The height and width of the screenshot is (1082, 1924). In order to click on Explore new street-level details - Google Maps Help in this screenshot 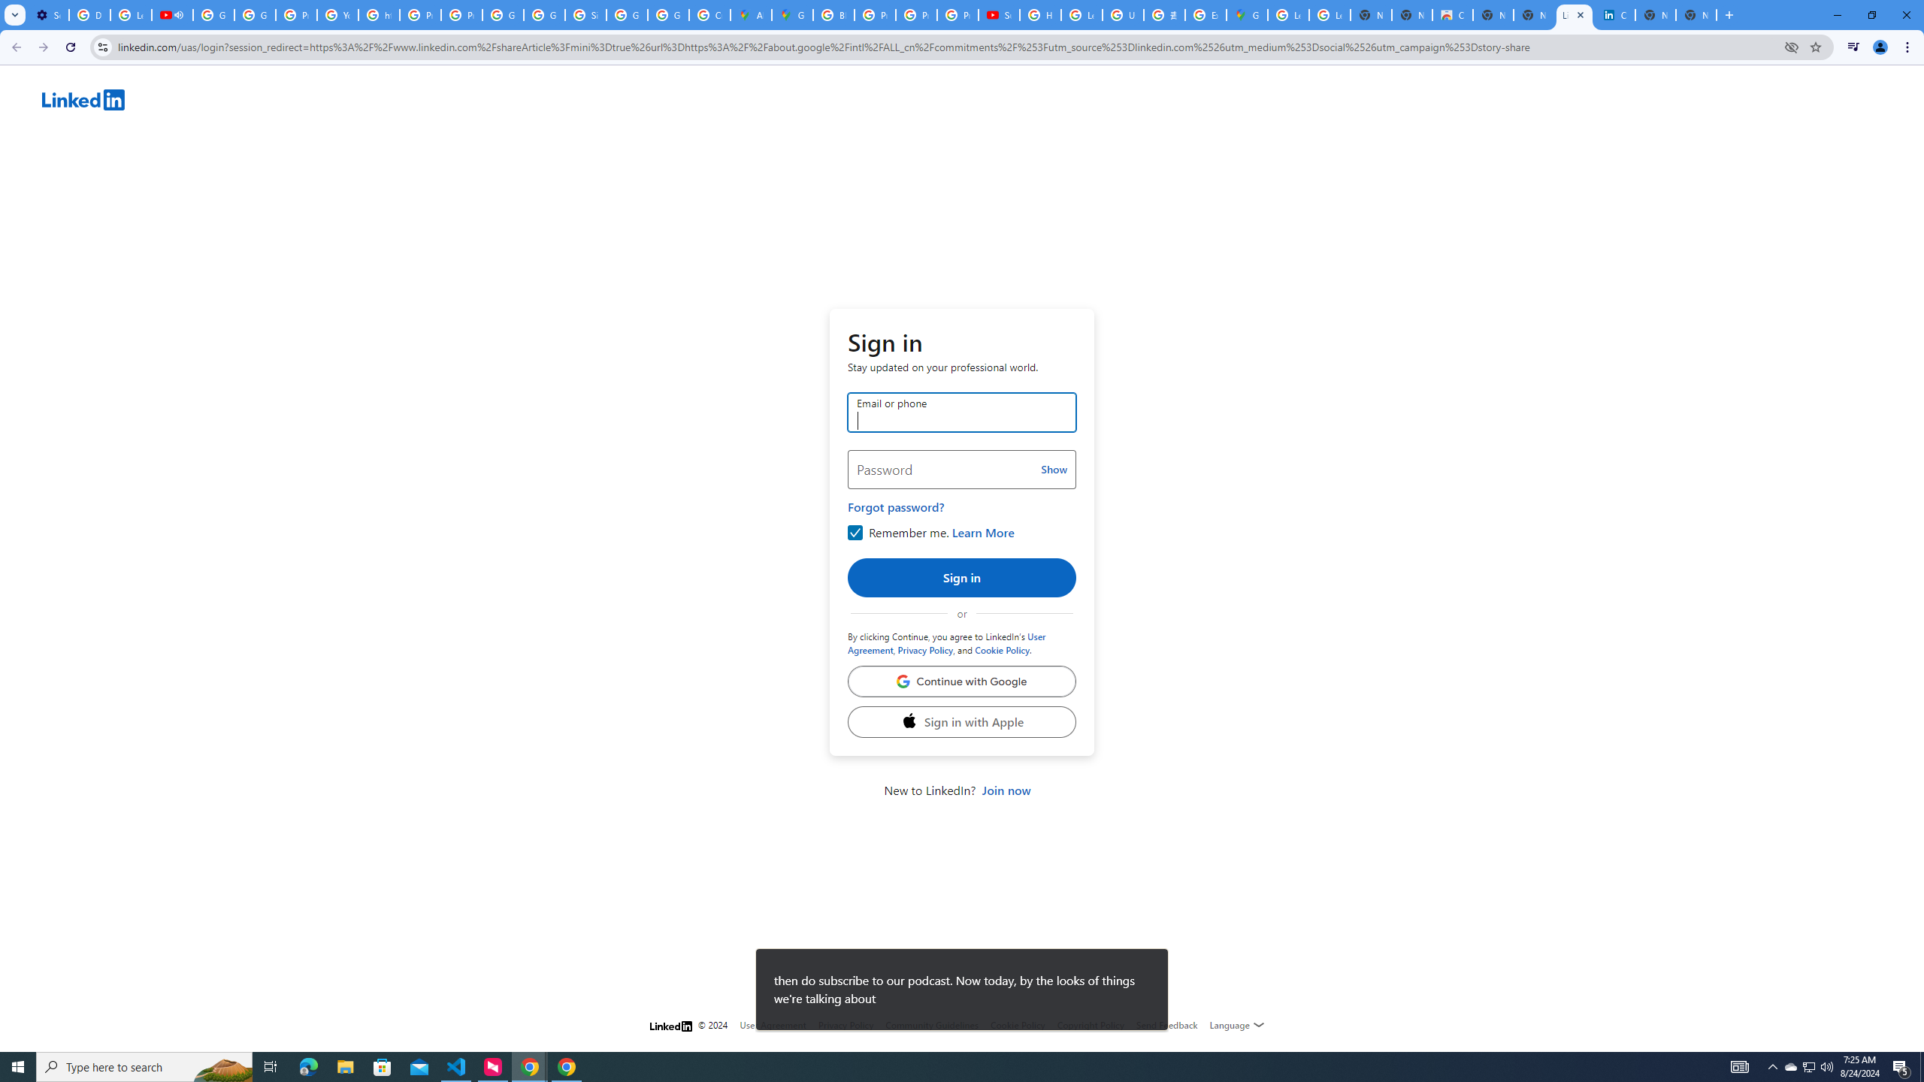, I will do `click(1205, 15)`.